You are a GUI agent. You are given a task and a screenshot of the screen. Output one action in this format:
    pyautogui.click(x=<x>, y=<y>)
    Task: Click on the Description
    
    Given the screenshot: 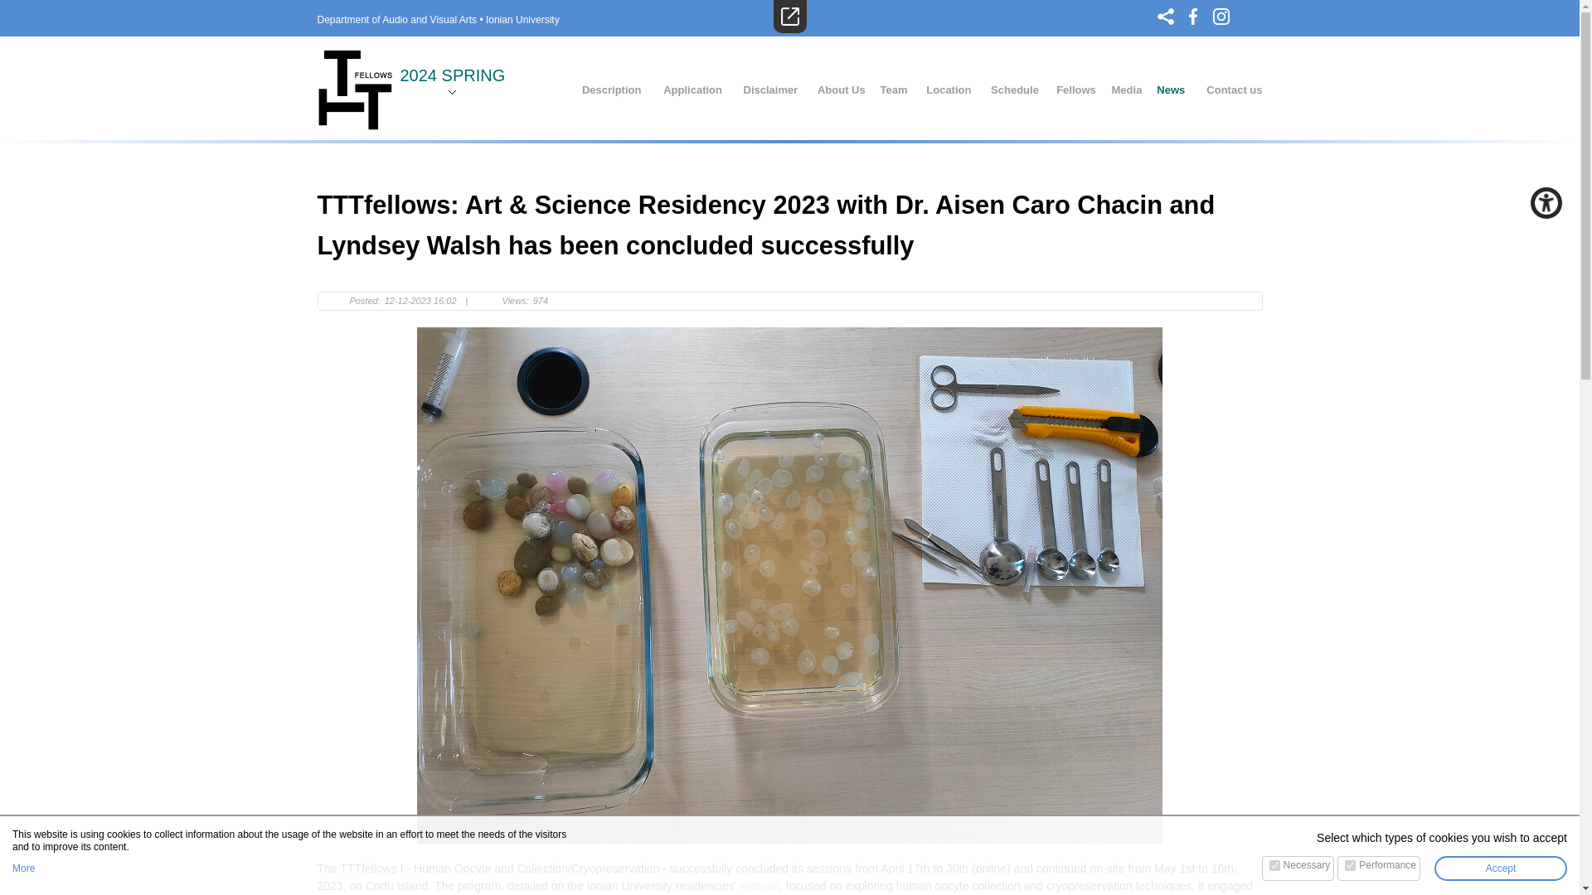 What is the action you would take?
    pyautogui.click(x=612, y=91)
    